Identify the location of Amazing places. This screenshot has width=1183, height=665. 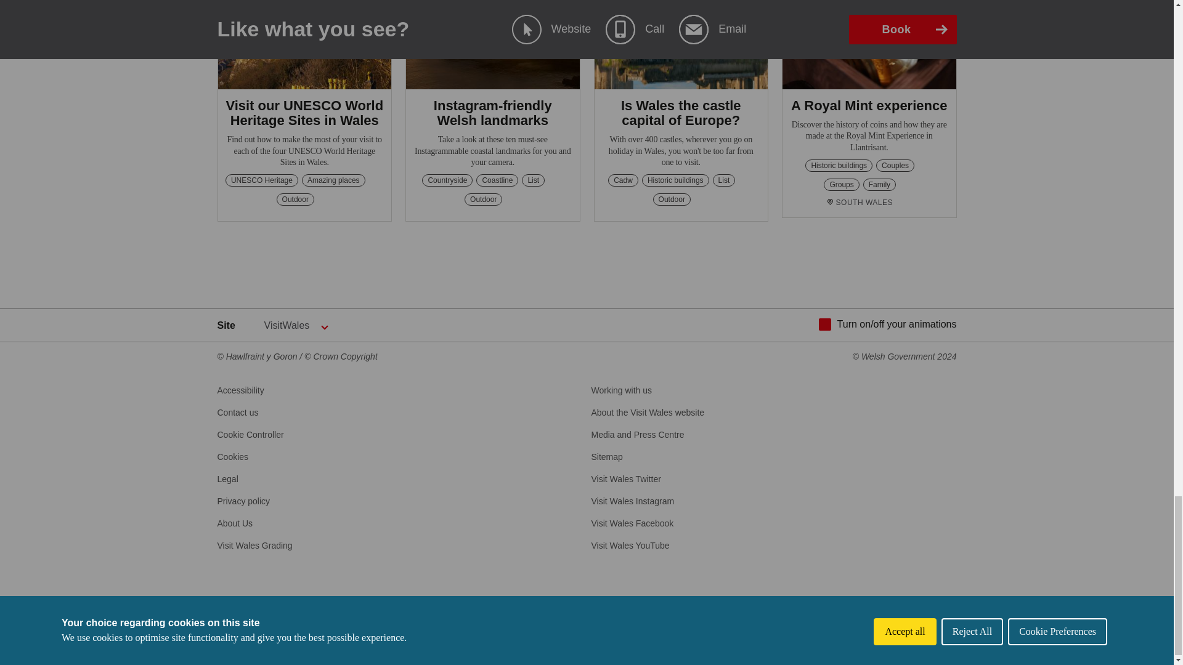
(333, 180).